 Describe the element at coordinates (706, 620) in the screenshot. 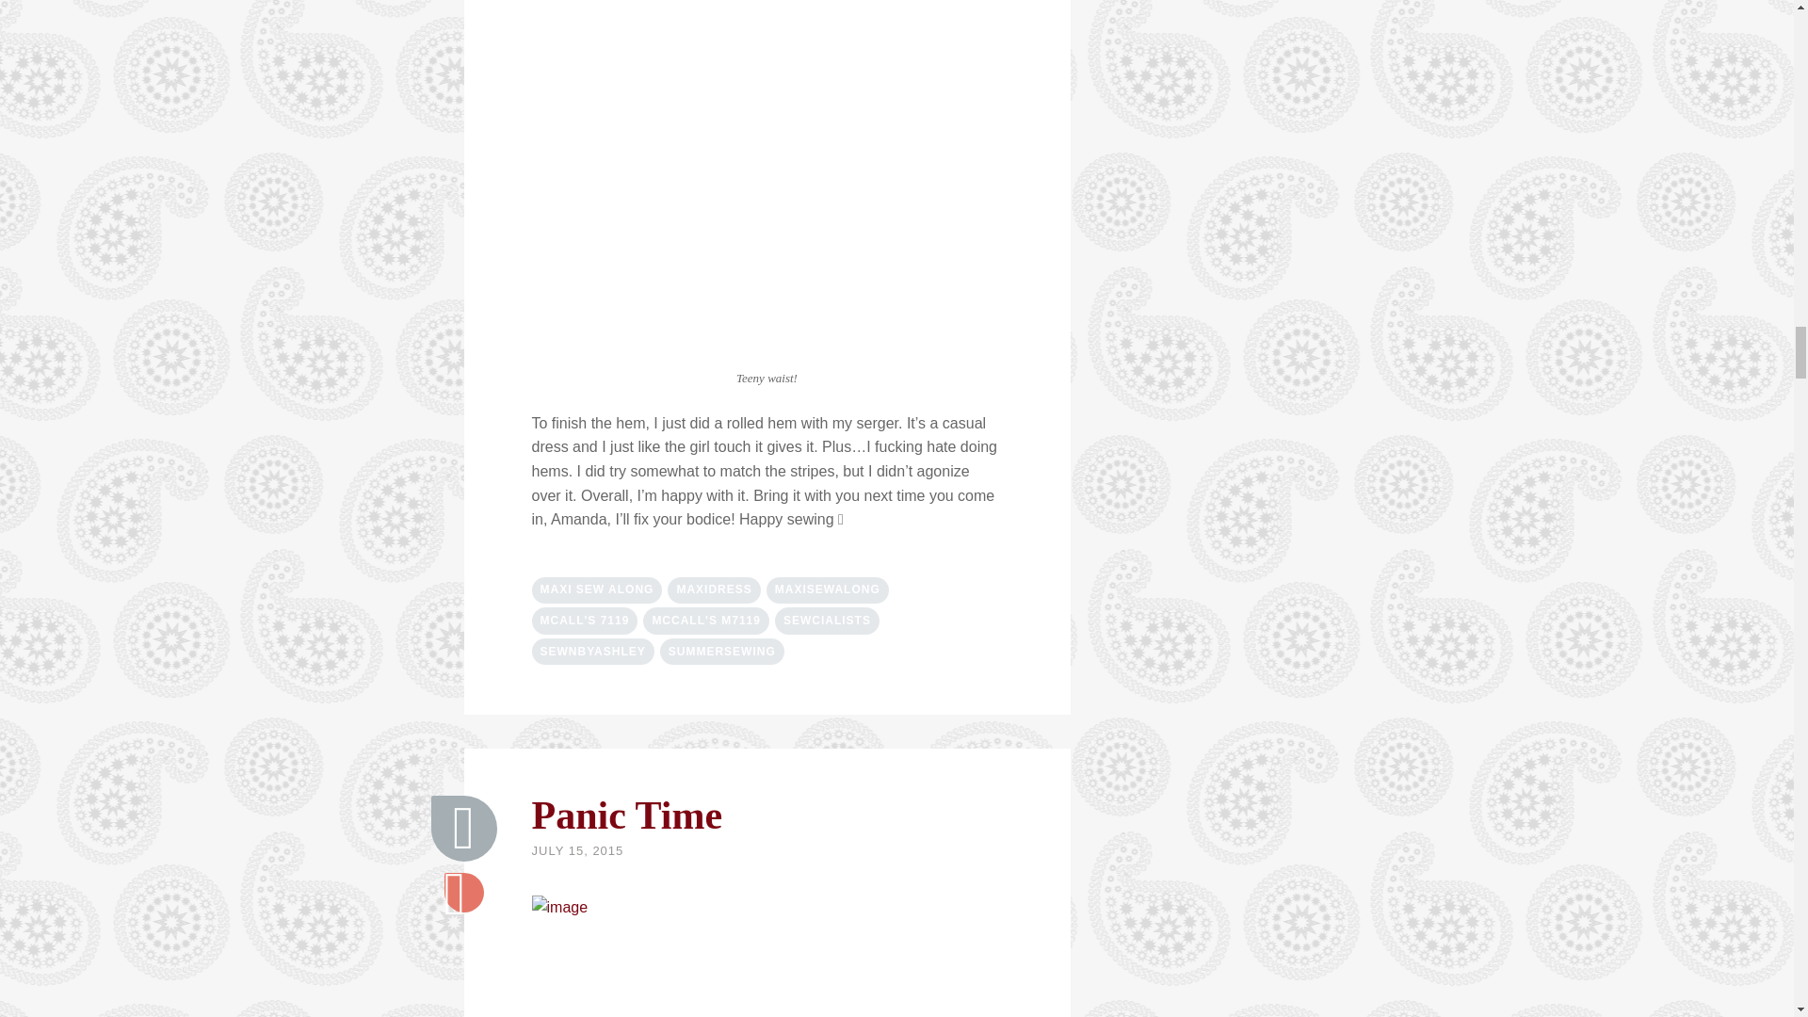

I see `MCCALL'S M7119` at that location.